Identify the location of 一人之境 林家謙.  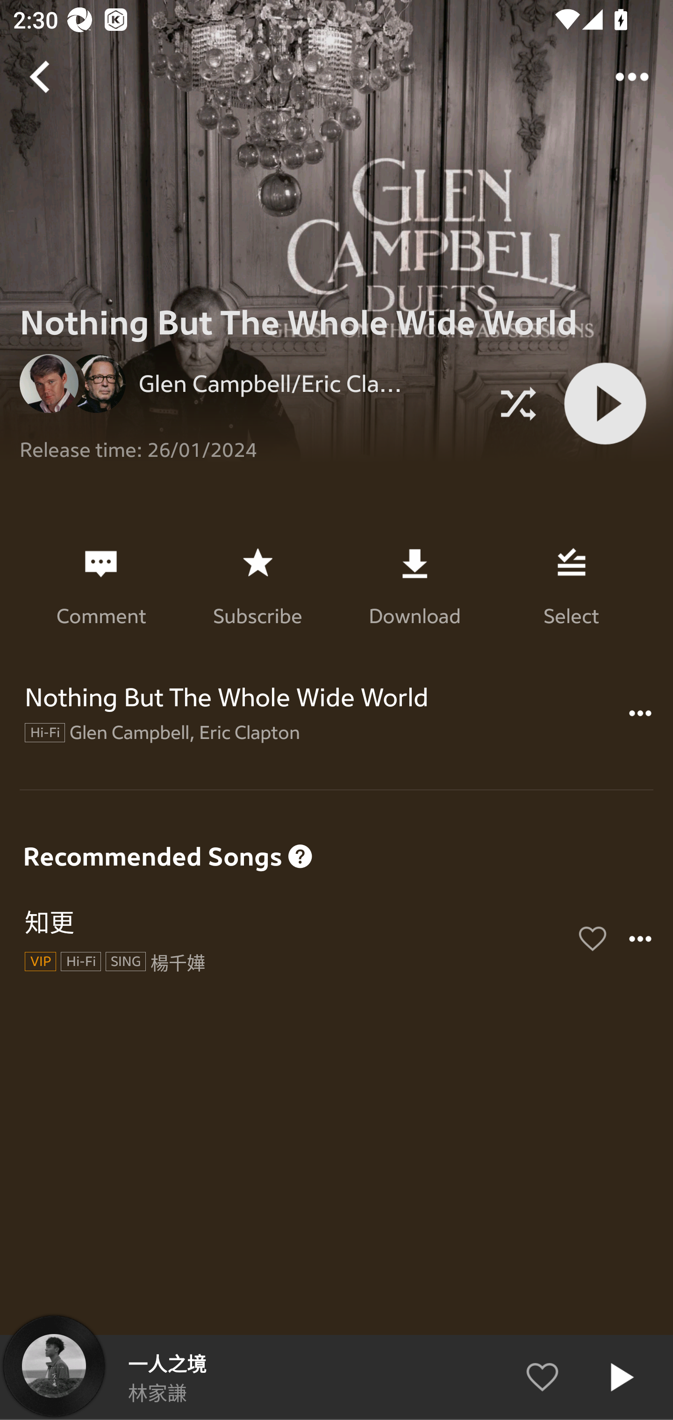
(336, 1377).